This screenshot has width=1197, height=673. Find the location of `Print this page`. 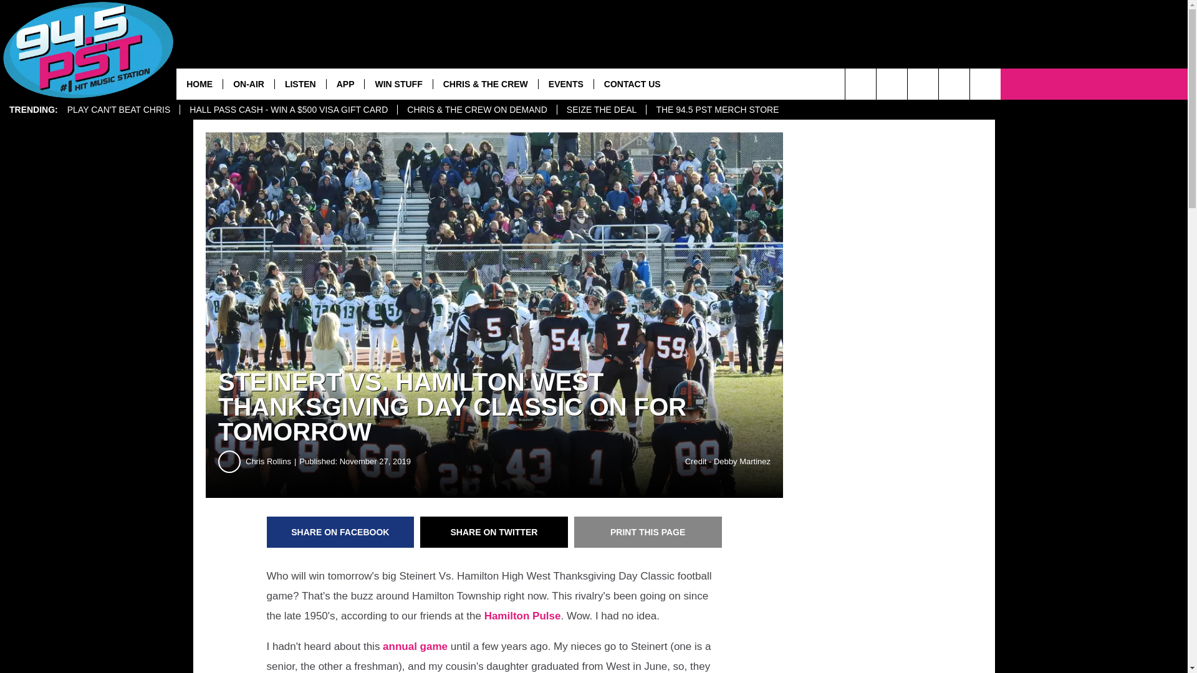

Print this page is located at coordinates (648, 532).